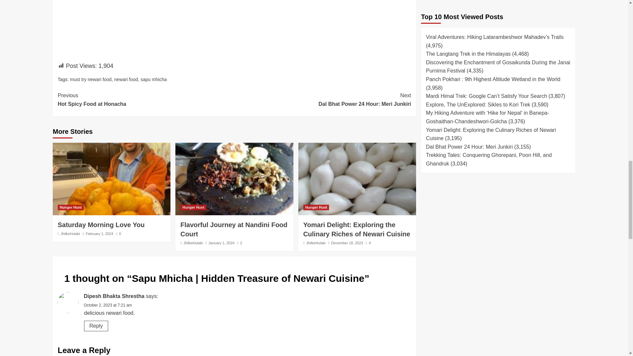 The height and width of the screenshot is (356, 633). Describe the element at coordinates (221, 243) in the screenshot. I see `January 1, 2024` at that location.